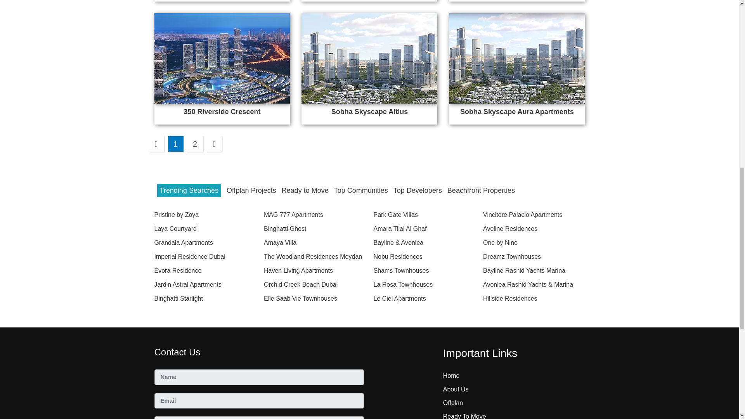 The image size is (745, 419). I want to click on Top Communities, so click(361, 190).